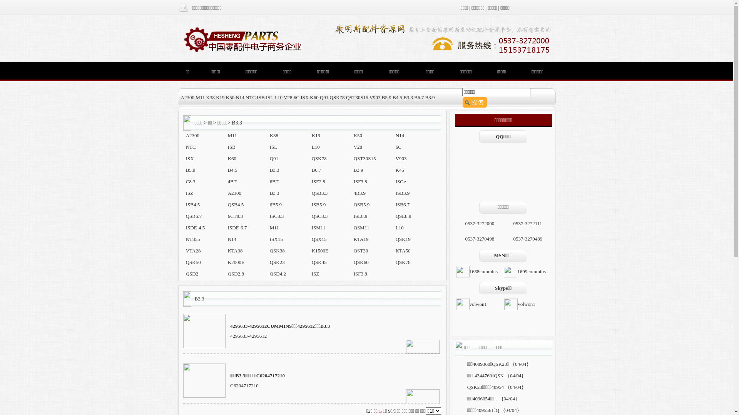 The image size is (739, 415). What do you see at coordinates (193, 239) in the screenshot?
I see `NT855` at bounding box center [193, 239].